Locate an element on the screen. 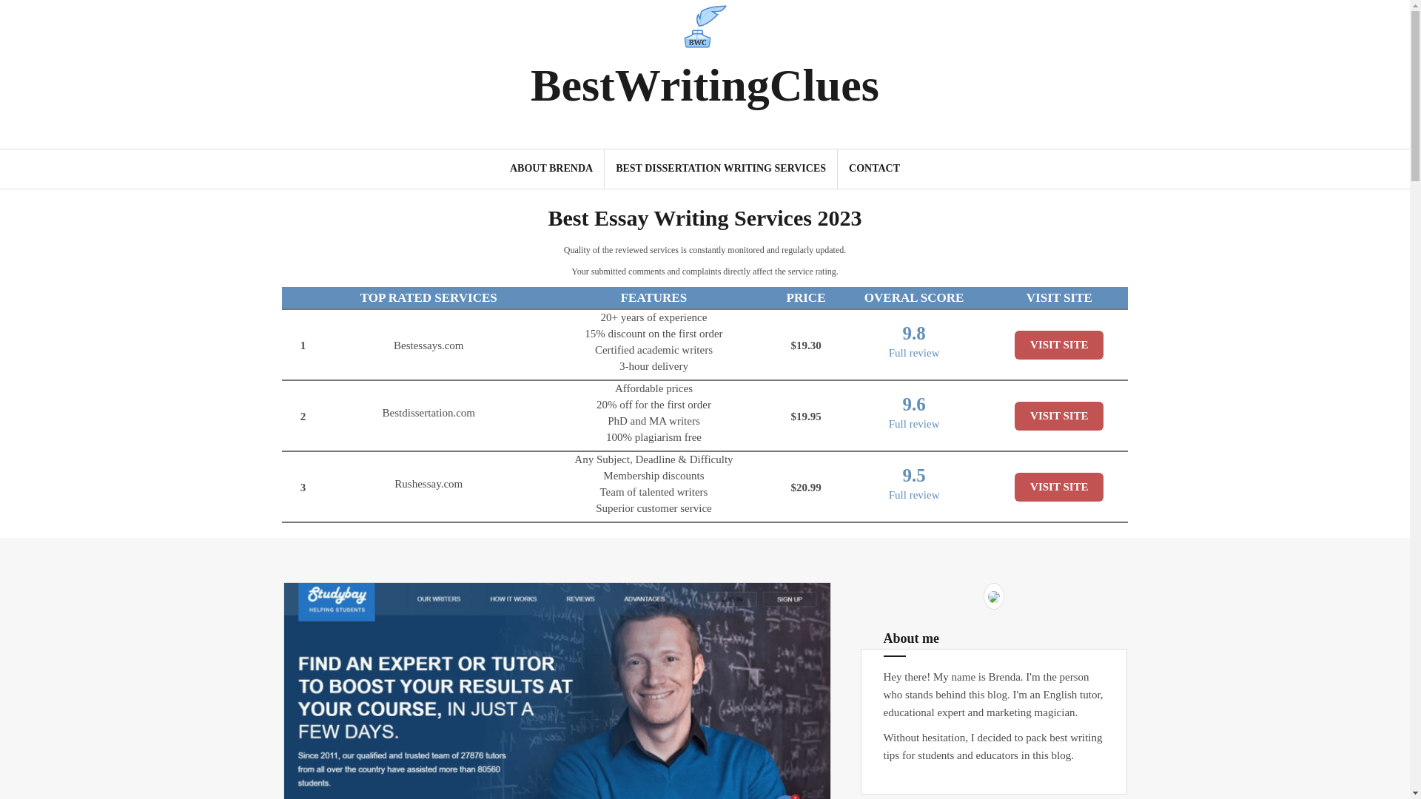 This screenshot has width=1421, height=799. CONTACT is located at coordinates (873, 169).